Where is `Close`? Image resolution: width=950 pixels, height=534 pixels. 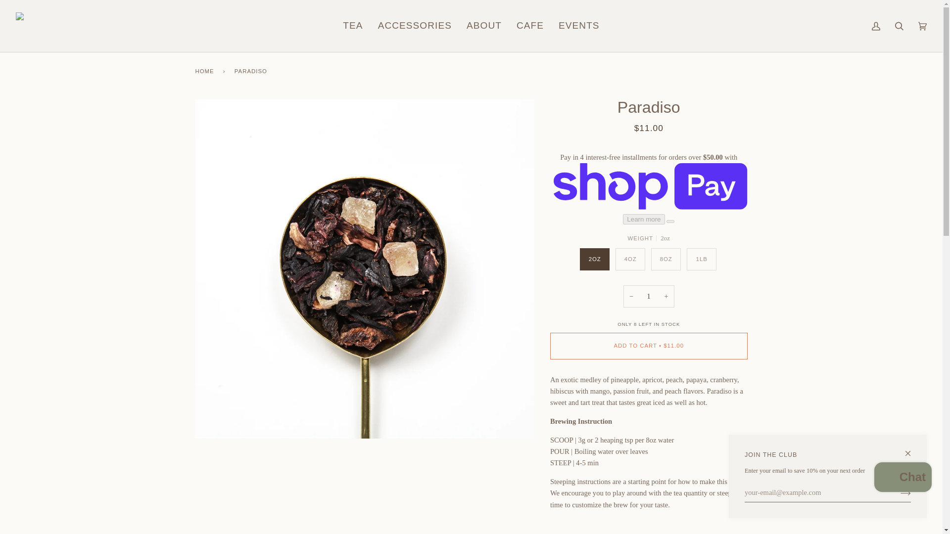
Close is located at coordinates (912, 449).